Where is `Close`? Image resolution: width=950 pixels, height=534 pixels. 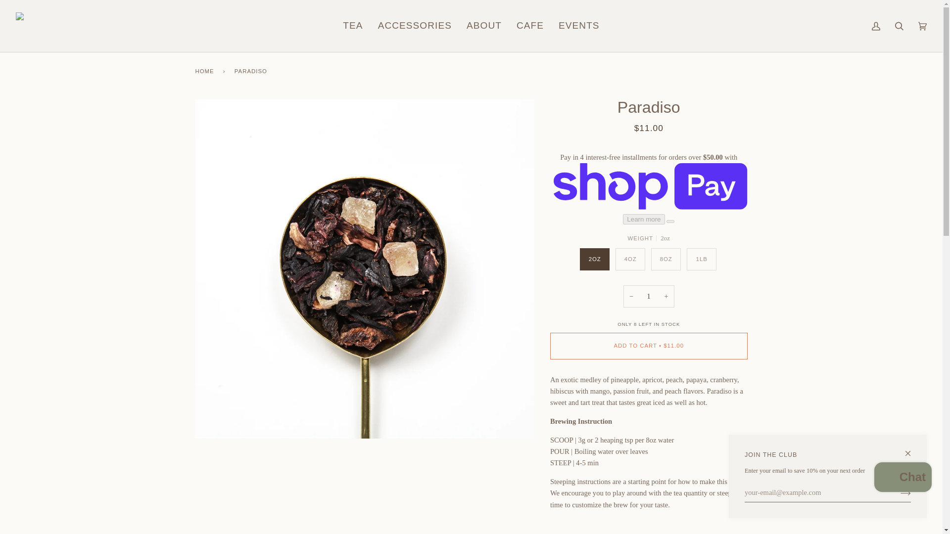
Close is located at coordinates (912, 449).